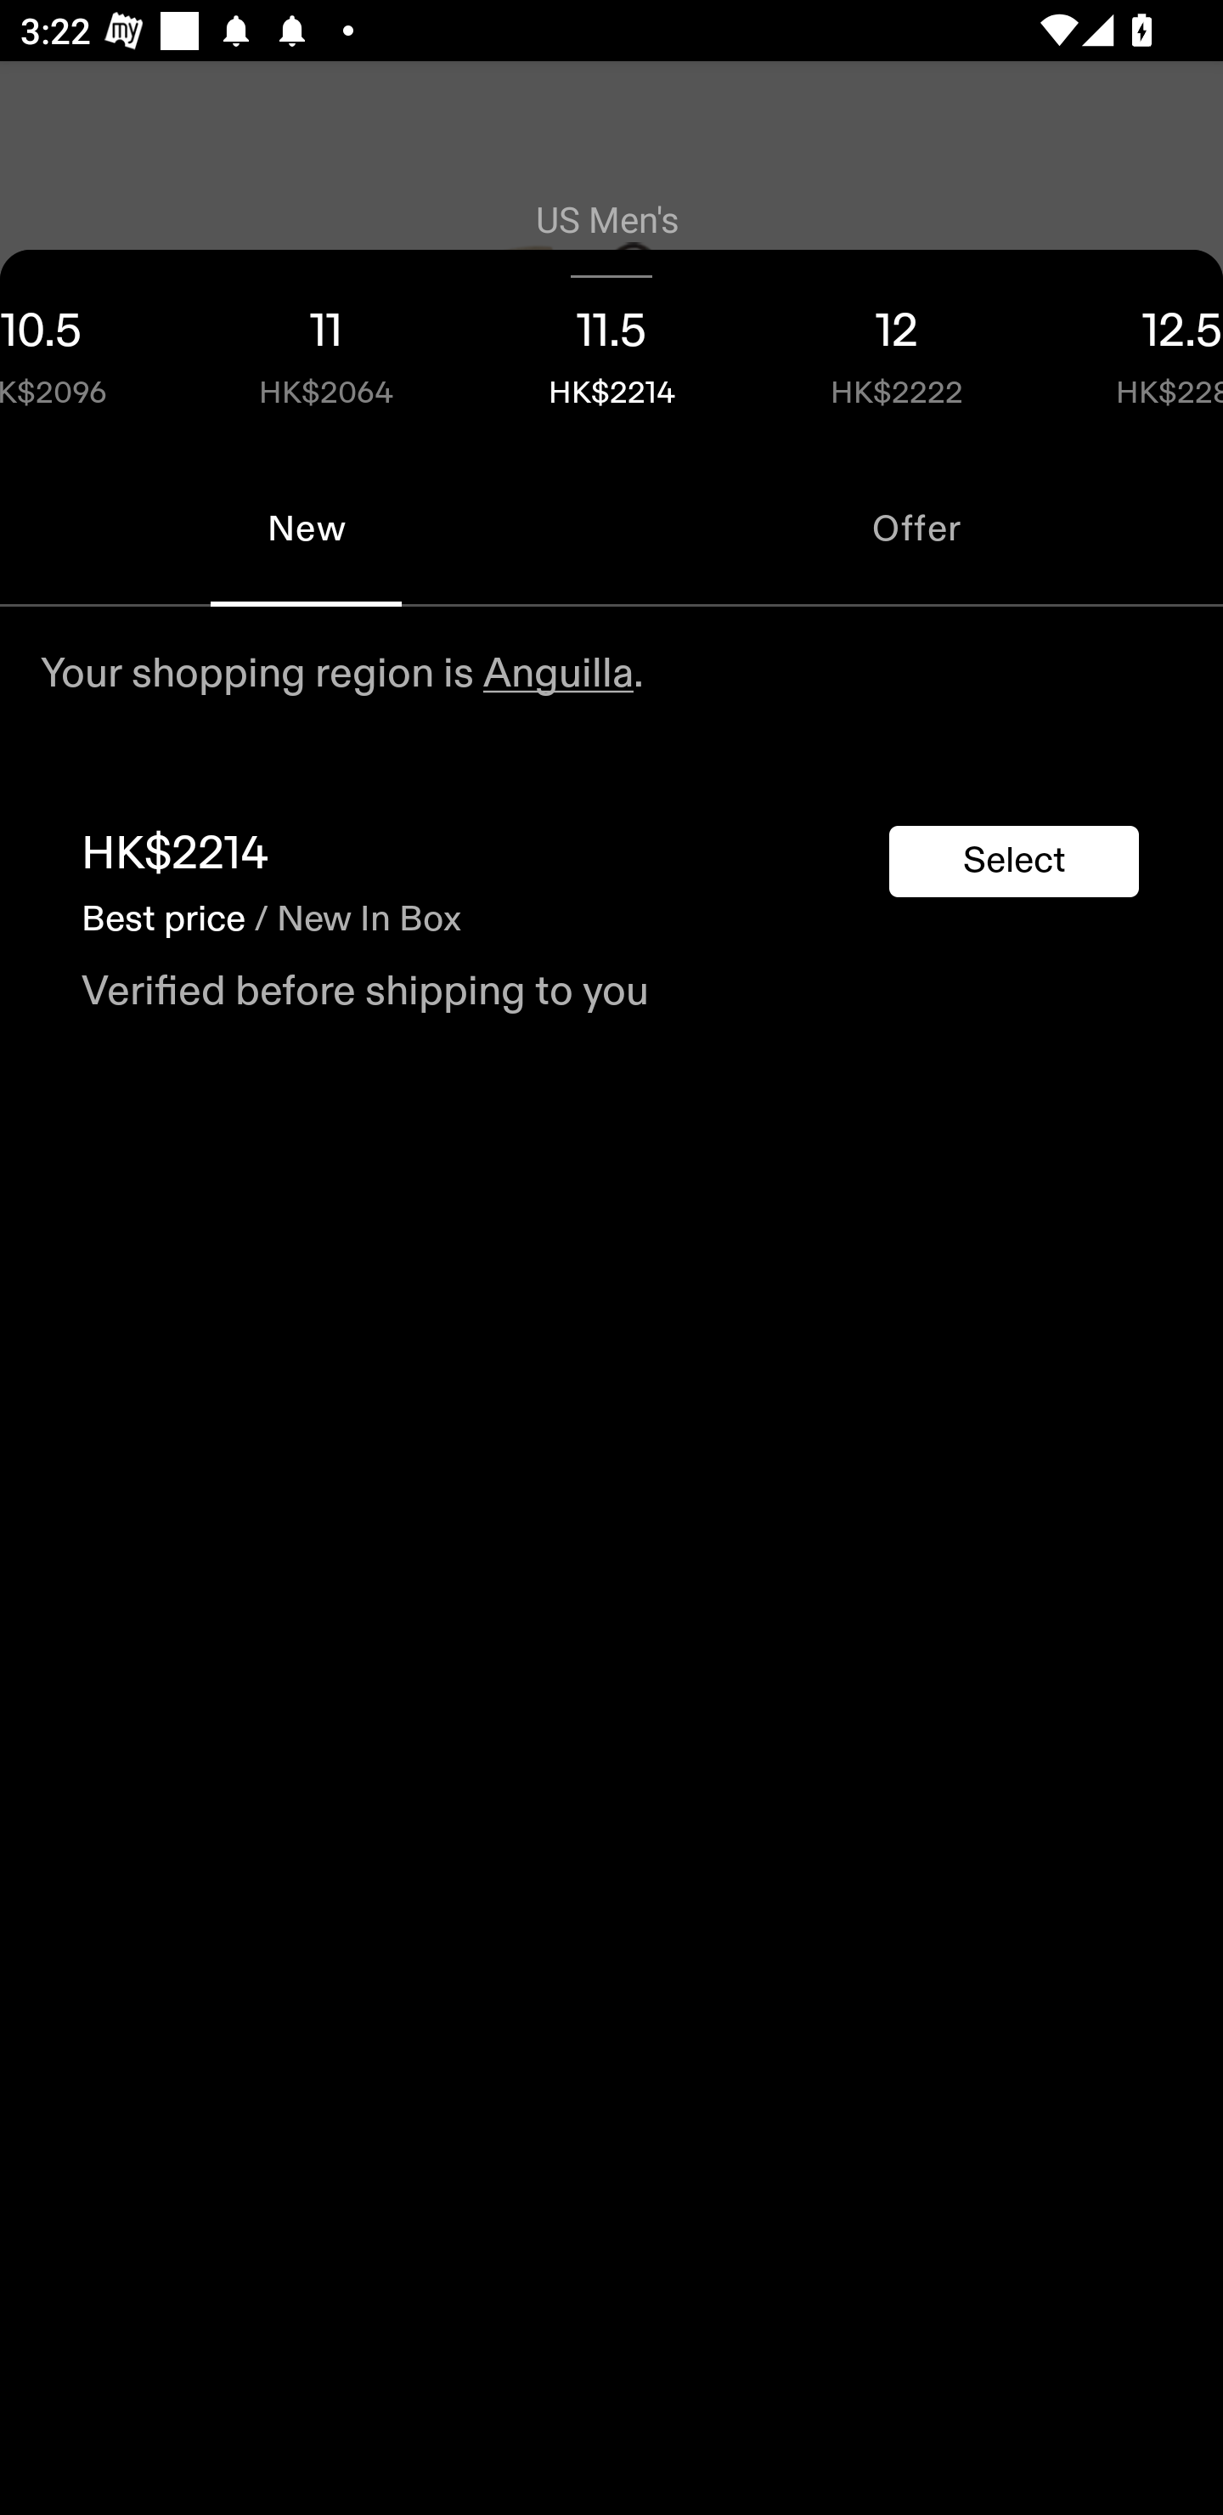  What do you see at coordinates (897, 350) in the screenshot?
I see `12 HK$2222` at bounding box center [897, 350].